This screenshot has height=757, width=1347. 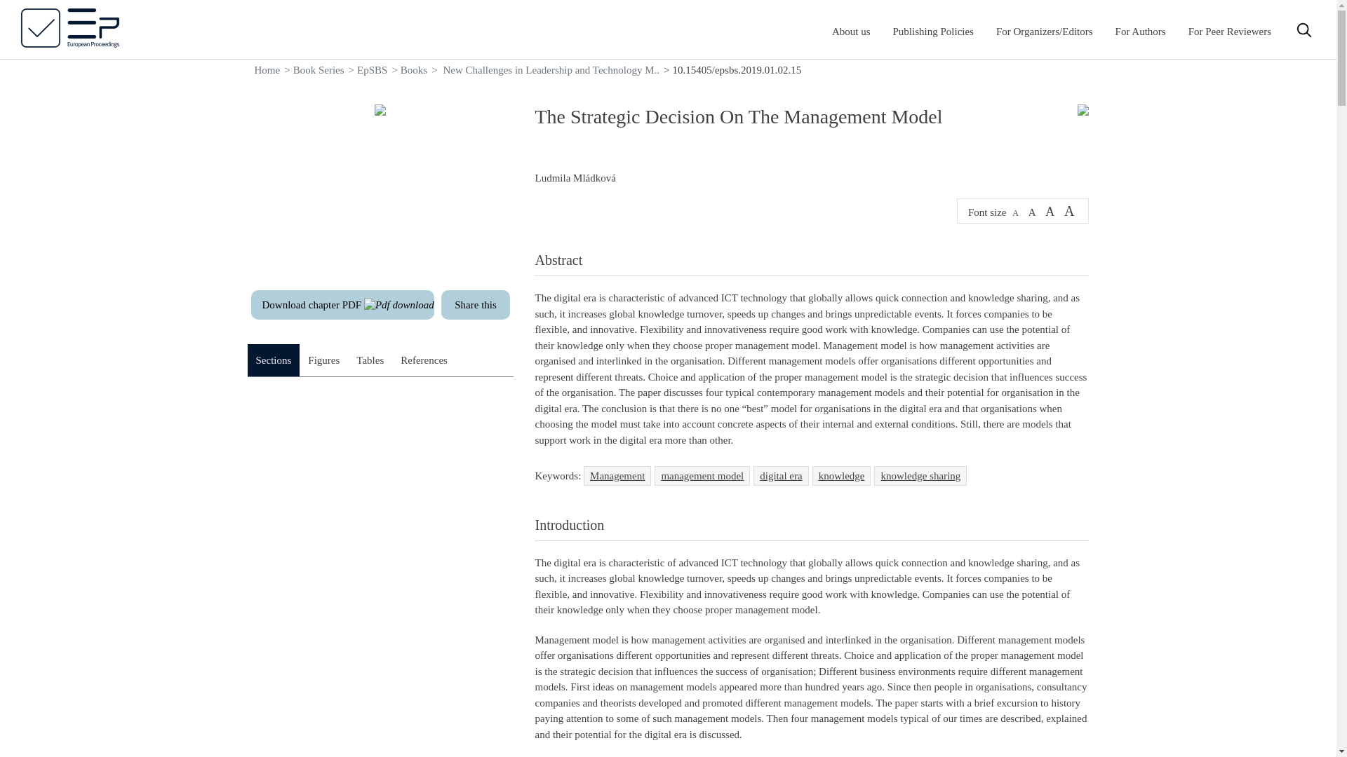 What do you see at coordinates (933, 31) in the screenshot?
I see `Publishing Policies` at bounding box center [933, 31].